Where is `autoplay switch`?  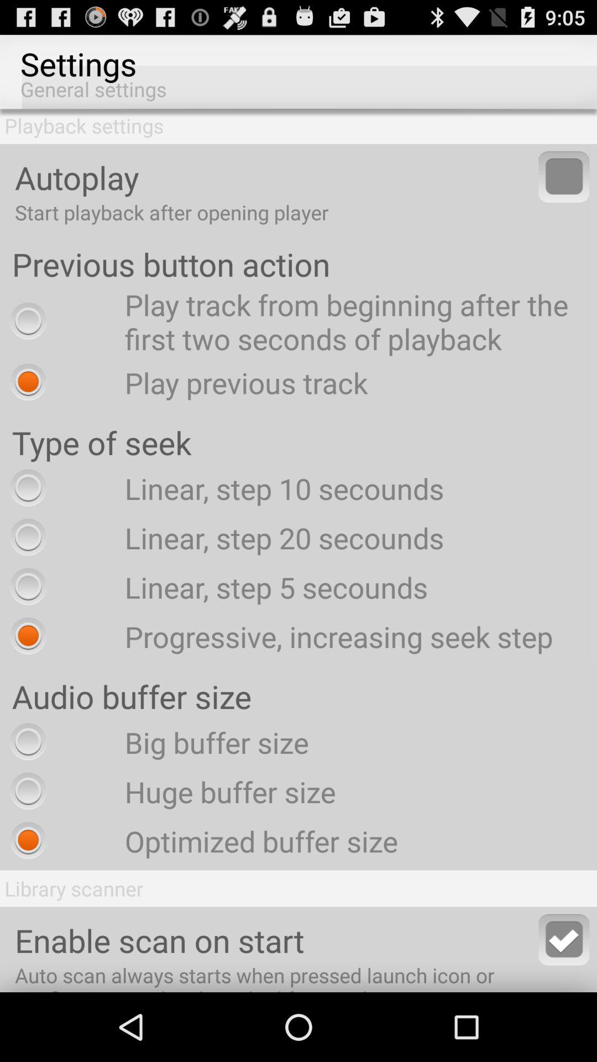
autoplay switch is located at coordinates (564, 177).